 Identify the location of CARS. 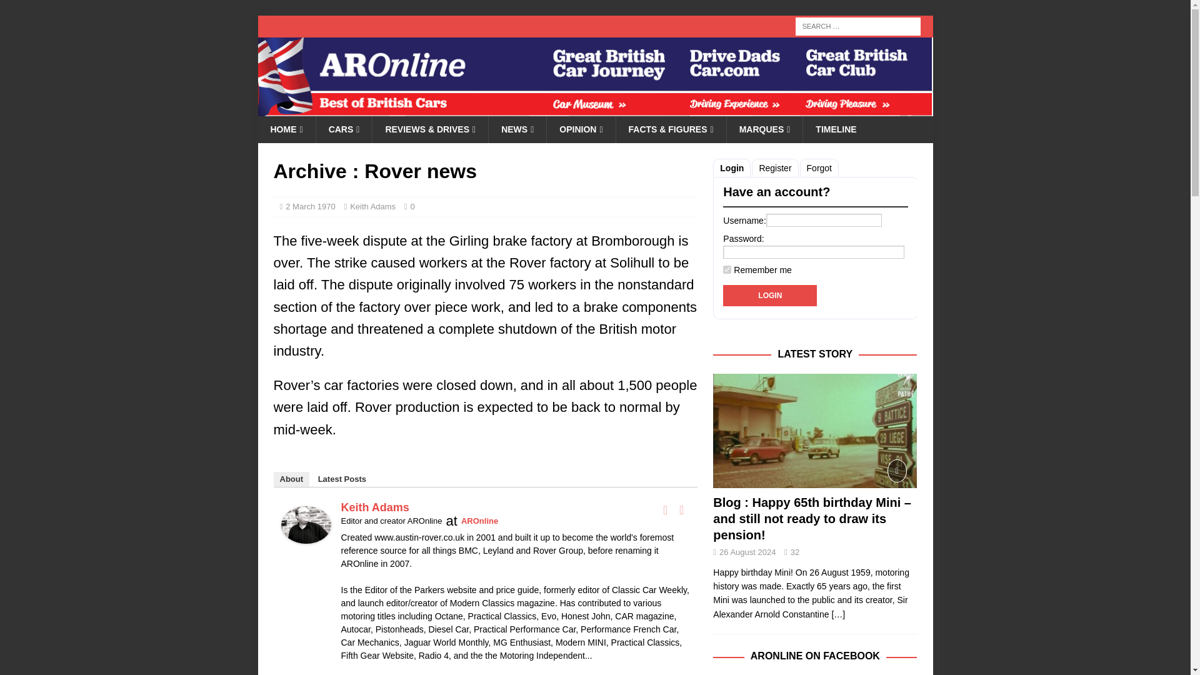
(344, 129).